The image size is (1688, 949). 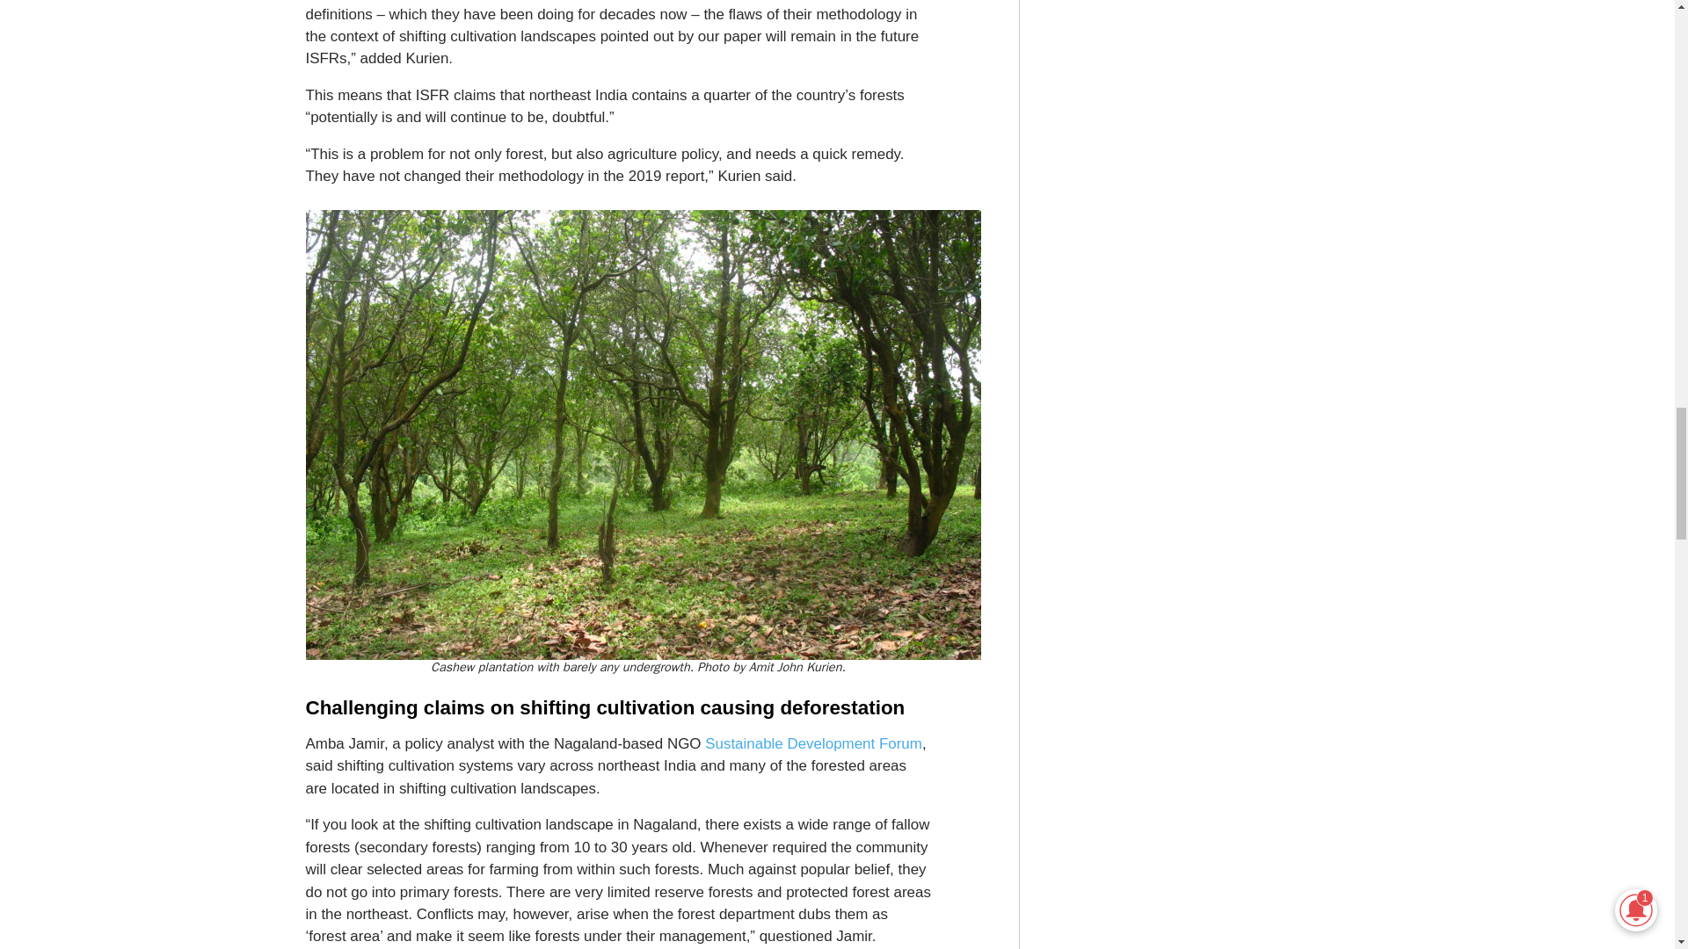 I want to click on Sustainable Development Forum, so click(x=813, y=743).